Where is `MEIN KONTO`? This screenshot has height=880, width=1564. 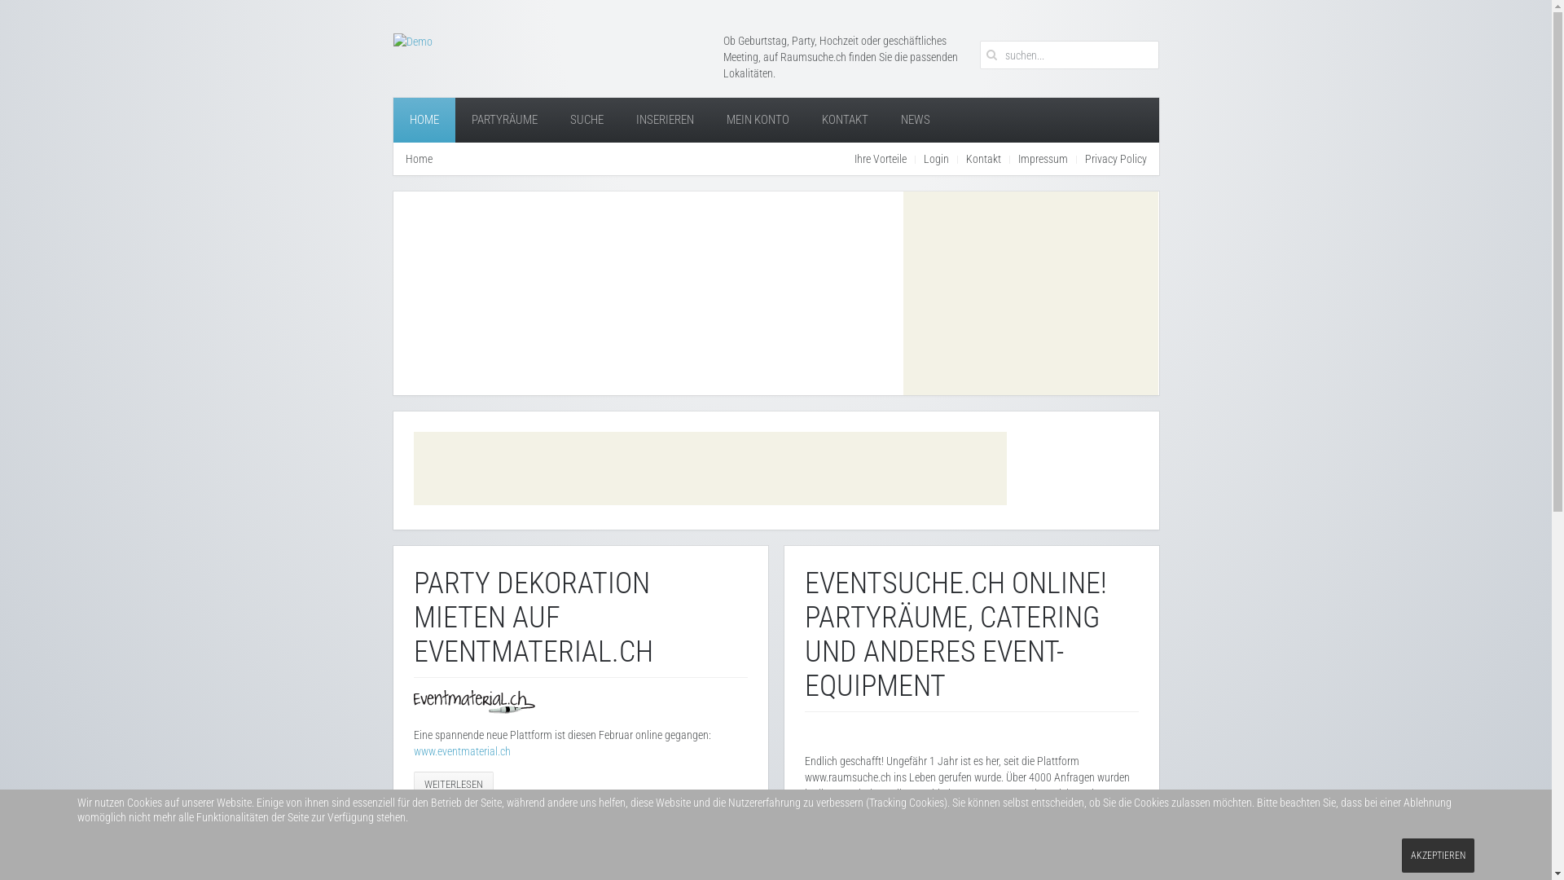 MEIN KONTO is located at coordinates (758, 121).